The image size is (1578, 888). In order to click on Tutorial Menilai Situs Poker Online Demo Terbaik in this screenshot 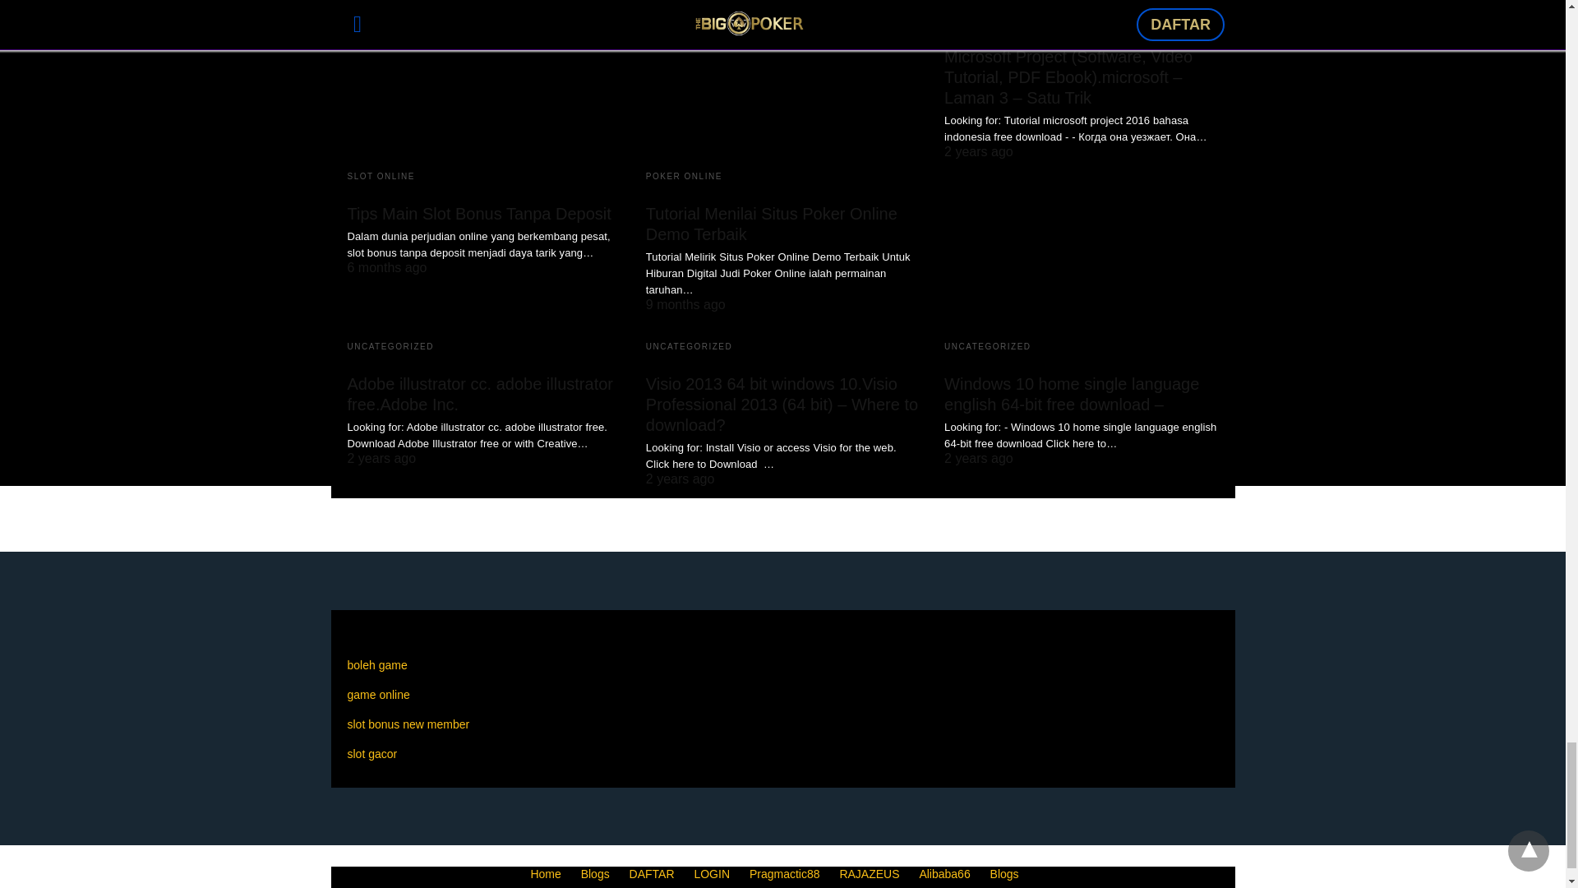, I will do `click(782, 83)`.